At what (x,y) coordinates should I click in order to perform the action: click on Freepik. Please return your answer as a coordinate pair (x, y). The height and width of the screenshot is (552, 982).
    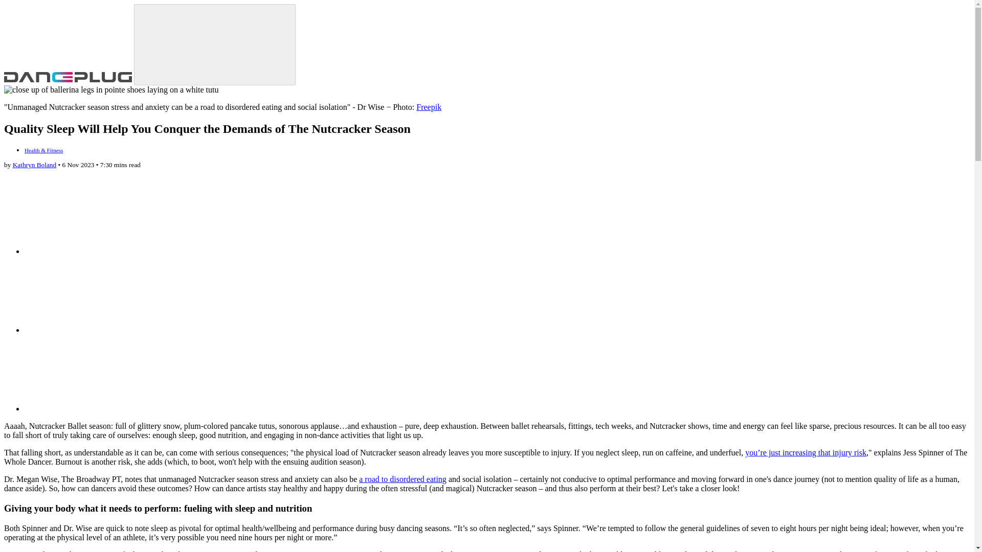
    Looking at the image, I should click on (429, 107).